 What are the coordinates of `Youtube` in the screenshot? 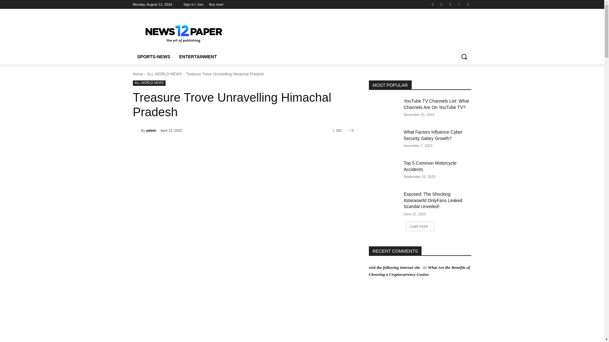 It's located at (468, 4).